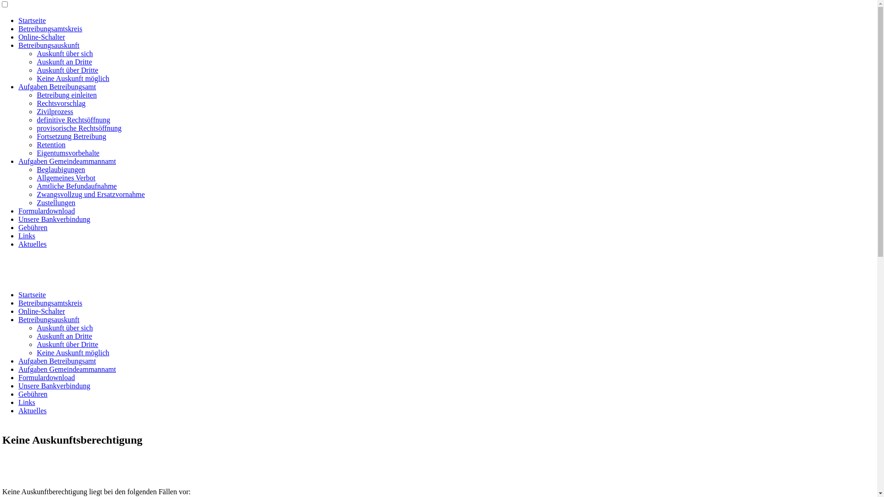  What do you see at coordinates (51, 144) in the screenshot?
I see `Retention` at bounding box center [51, 144].